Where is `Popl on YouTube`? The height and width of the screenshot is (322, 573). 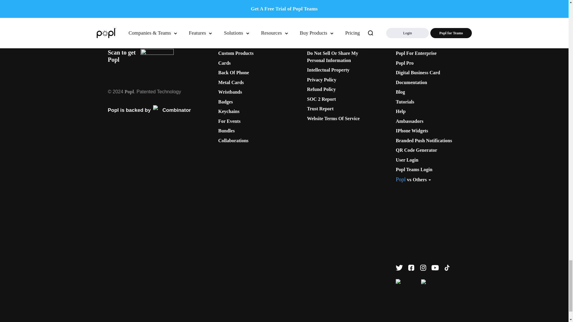
Popl on YouTube is located at coordinates (435, 268).